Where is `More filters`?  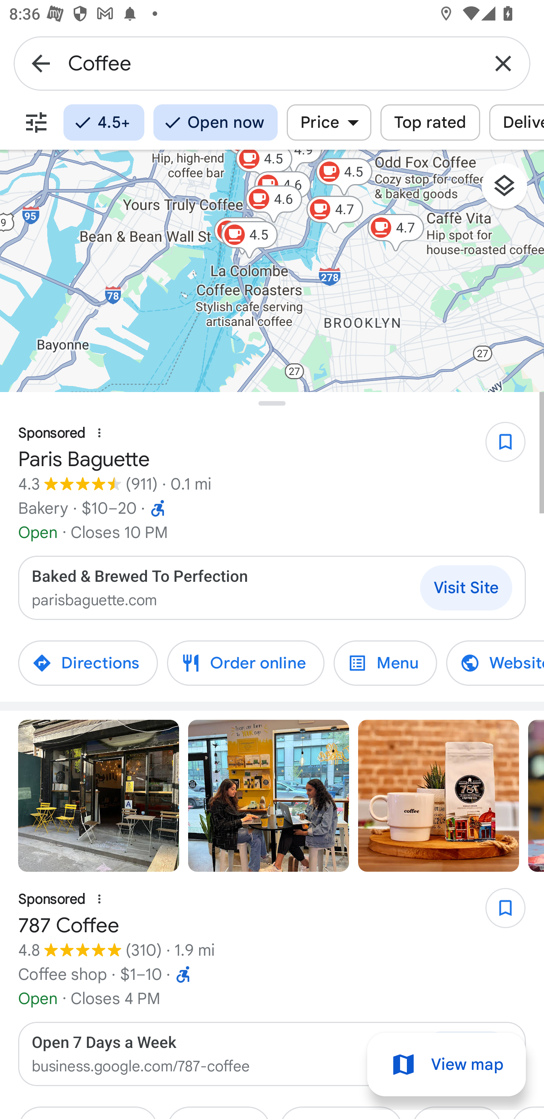 More filters is located at coordinates (36, 122).